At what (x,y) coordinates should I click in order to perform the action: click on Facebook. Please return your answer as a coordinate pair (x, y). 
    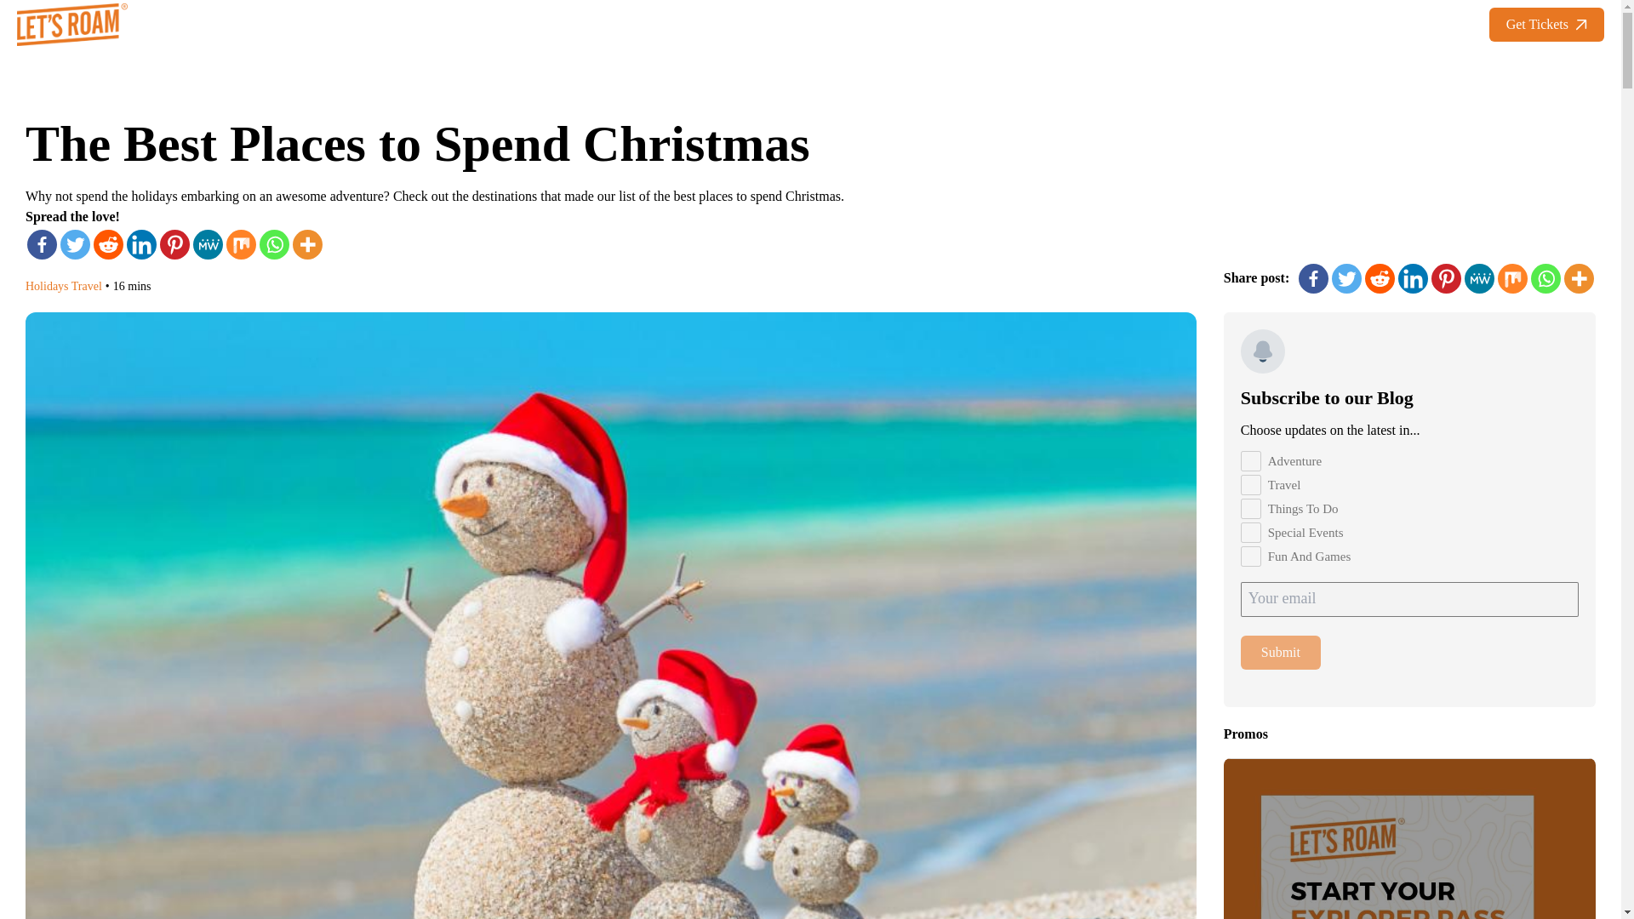
    Looking at the image, I should click on (1313, 277).